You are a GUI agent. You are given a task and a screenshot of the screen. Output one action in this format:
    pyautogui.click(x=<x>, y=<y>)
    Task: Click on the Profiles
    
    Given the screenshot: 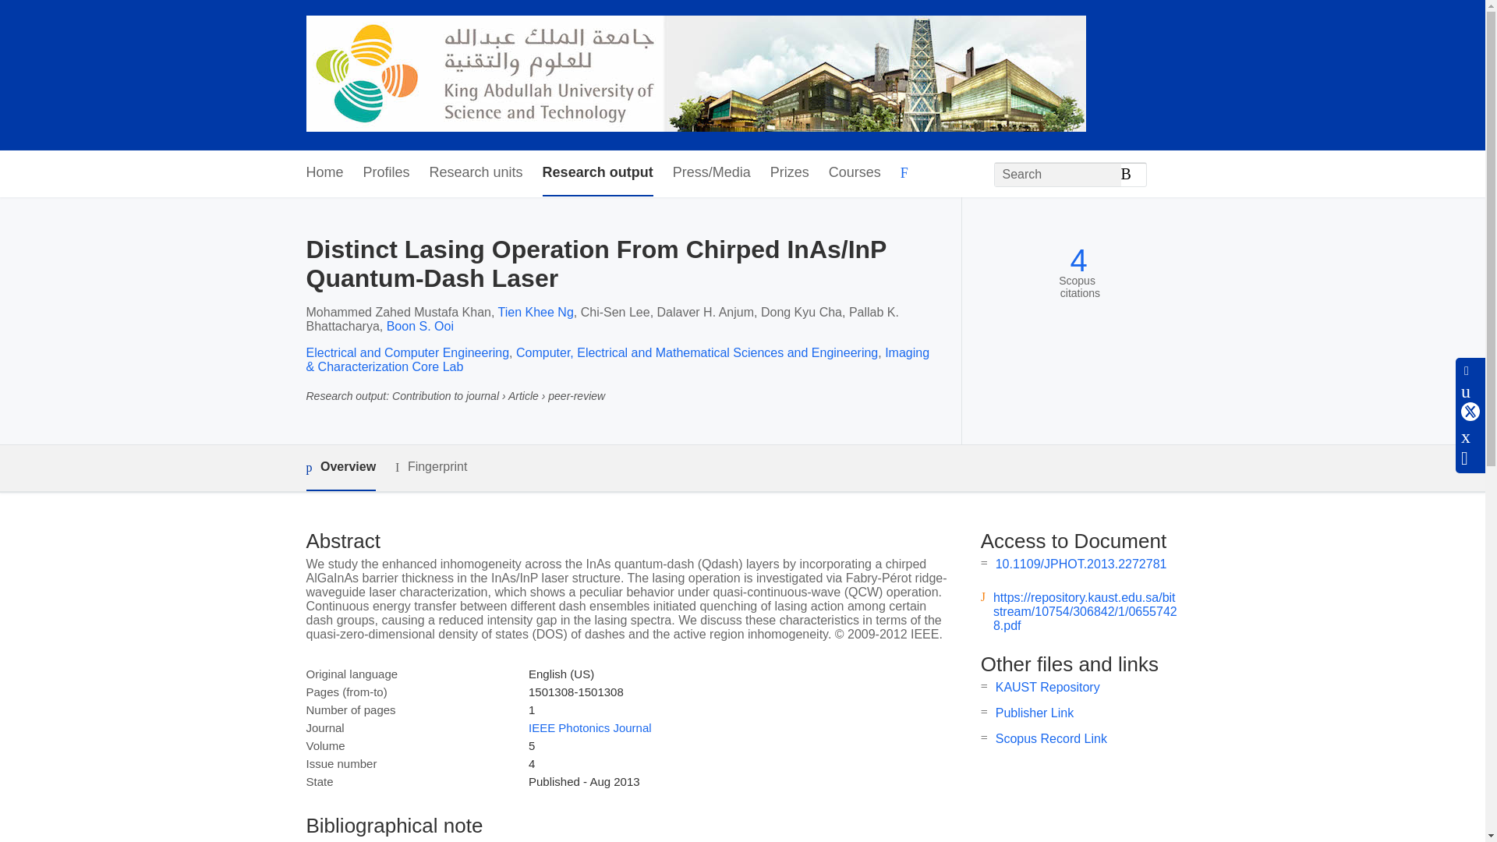 What is the action you would take?
    pyautogui.click(x=387, y=173)
    